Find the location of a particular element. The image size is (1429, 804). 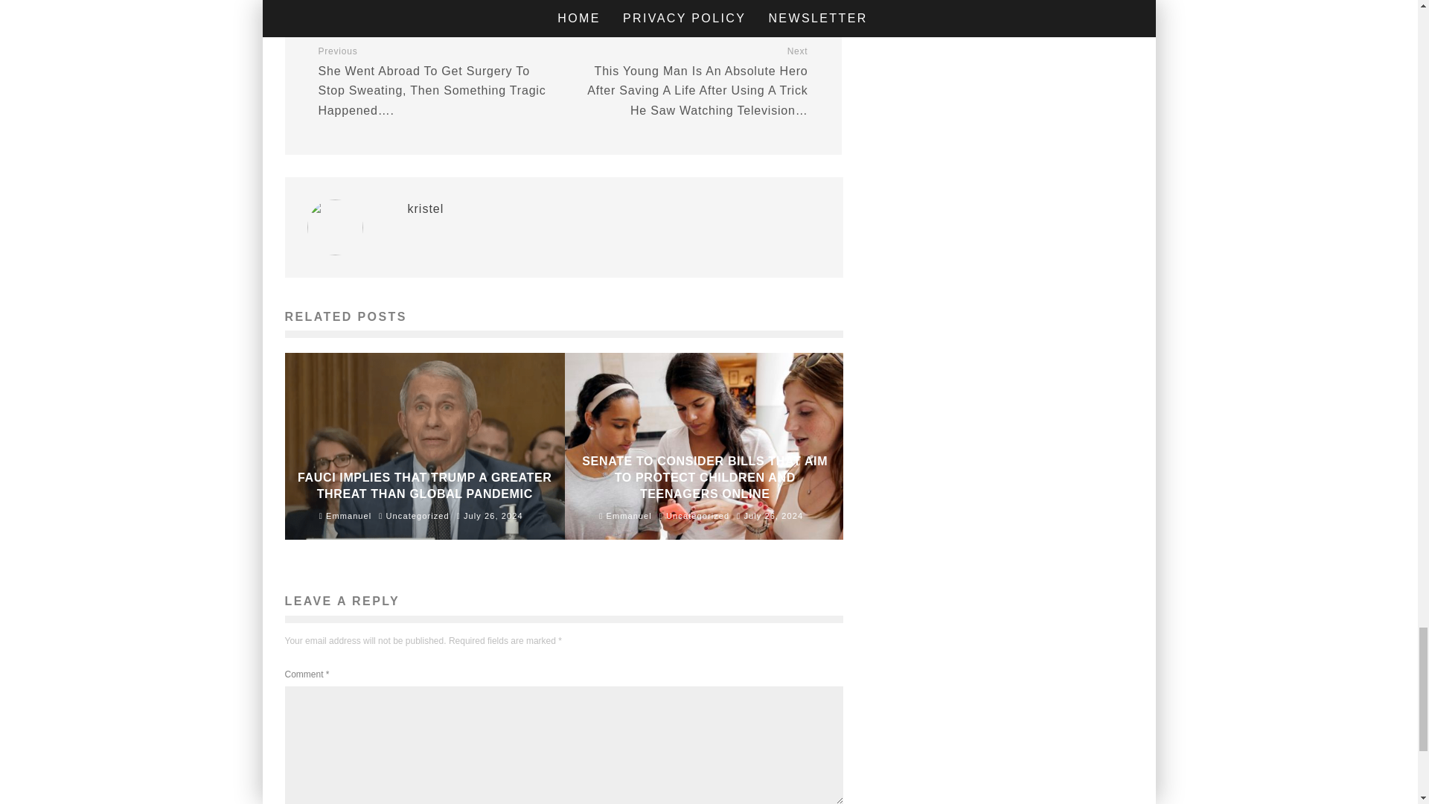

Uncategorized is located at coordinates (418, 515).